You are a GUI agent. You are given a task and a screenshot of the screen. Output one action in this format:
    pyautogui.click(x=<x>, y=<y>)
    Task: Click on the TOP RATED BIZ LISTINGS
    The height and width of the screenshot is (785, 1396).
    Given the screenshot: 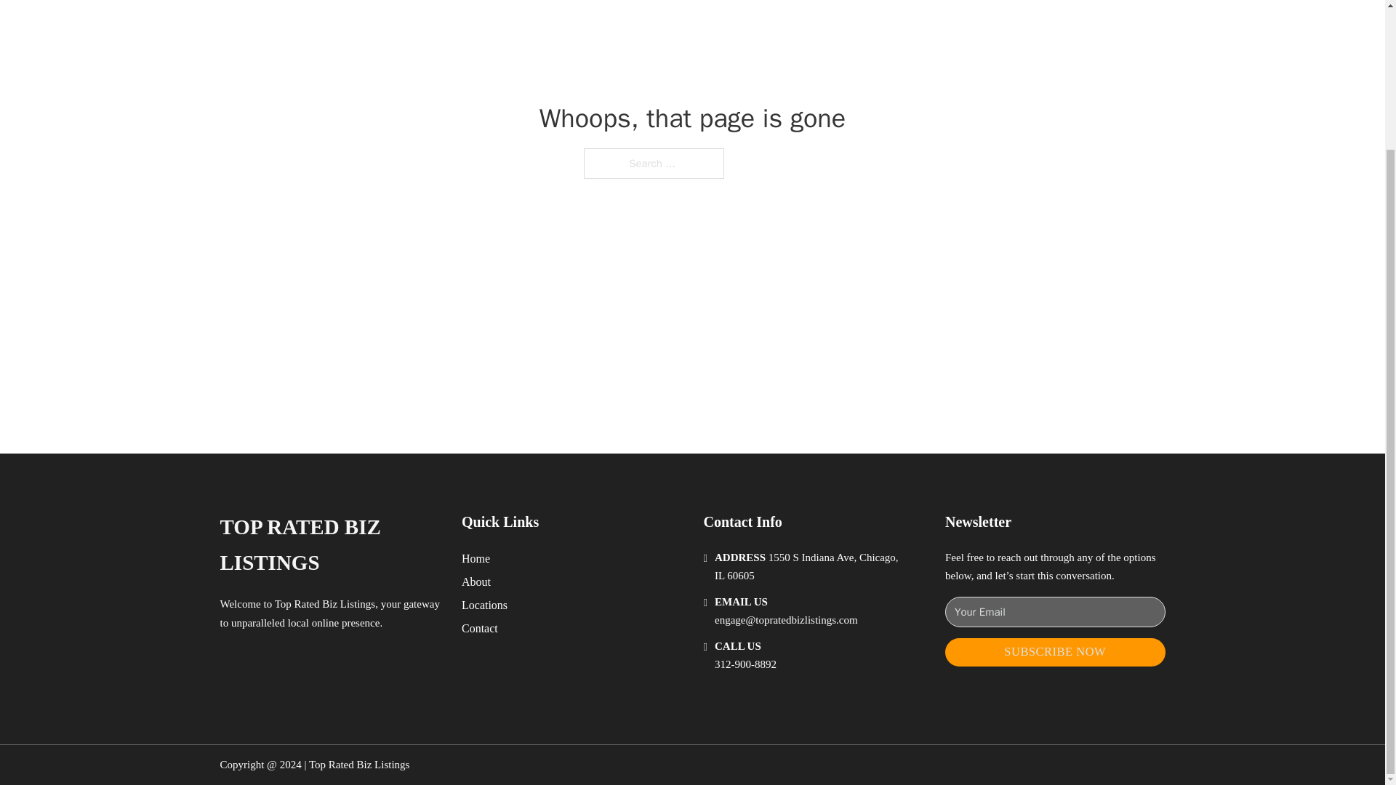 What is the action you would take?
    pyautogui.click(x=329, y=545)
    